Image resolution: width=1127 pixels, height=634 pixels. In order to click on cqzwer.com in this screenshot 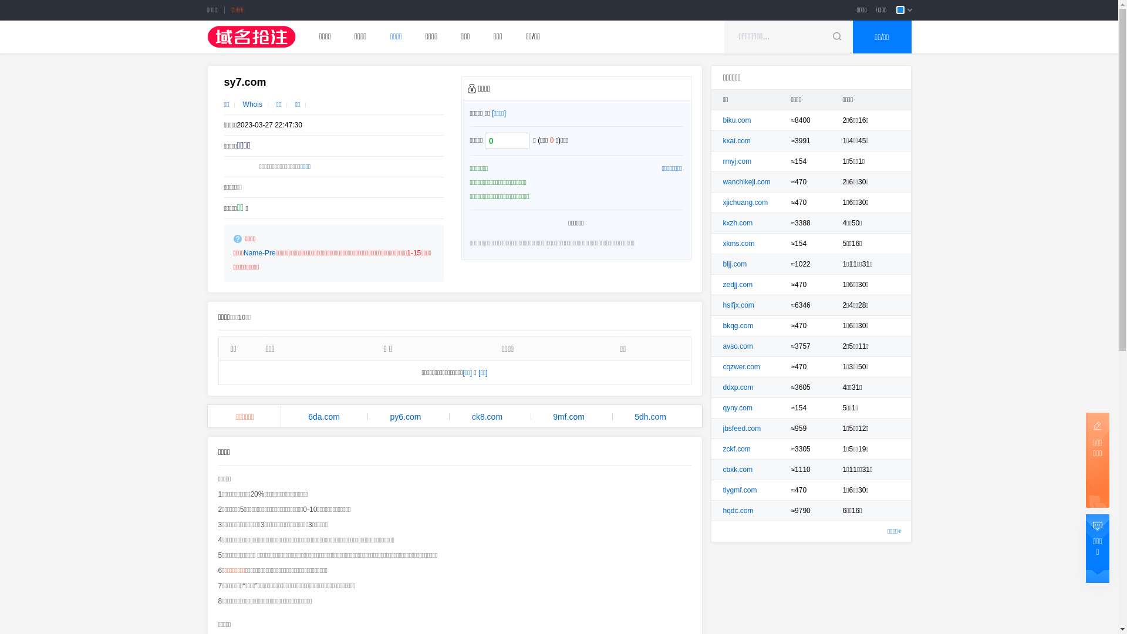, I will do `click(742, 367)`.